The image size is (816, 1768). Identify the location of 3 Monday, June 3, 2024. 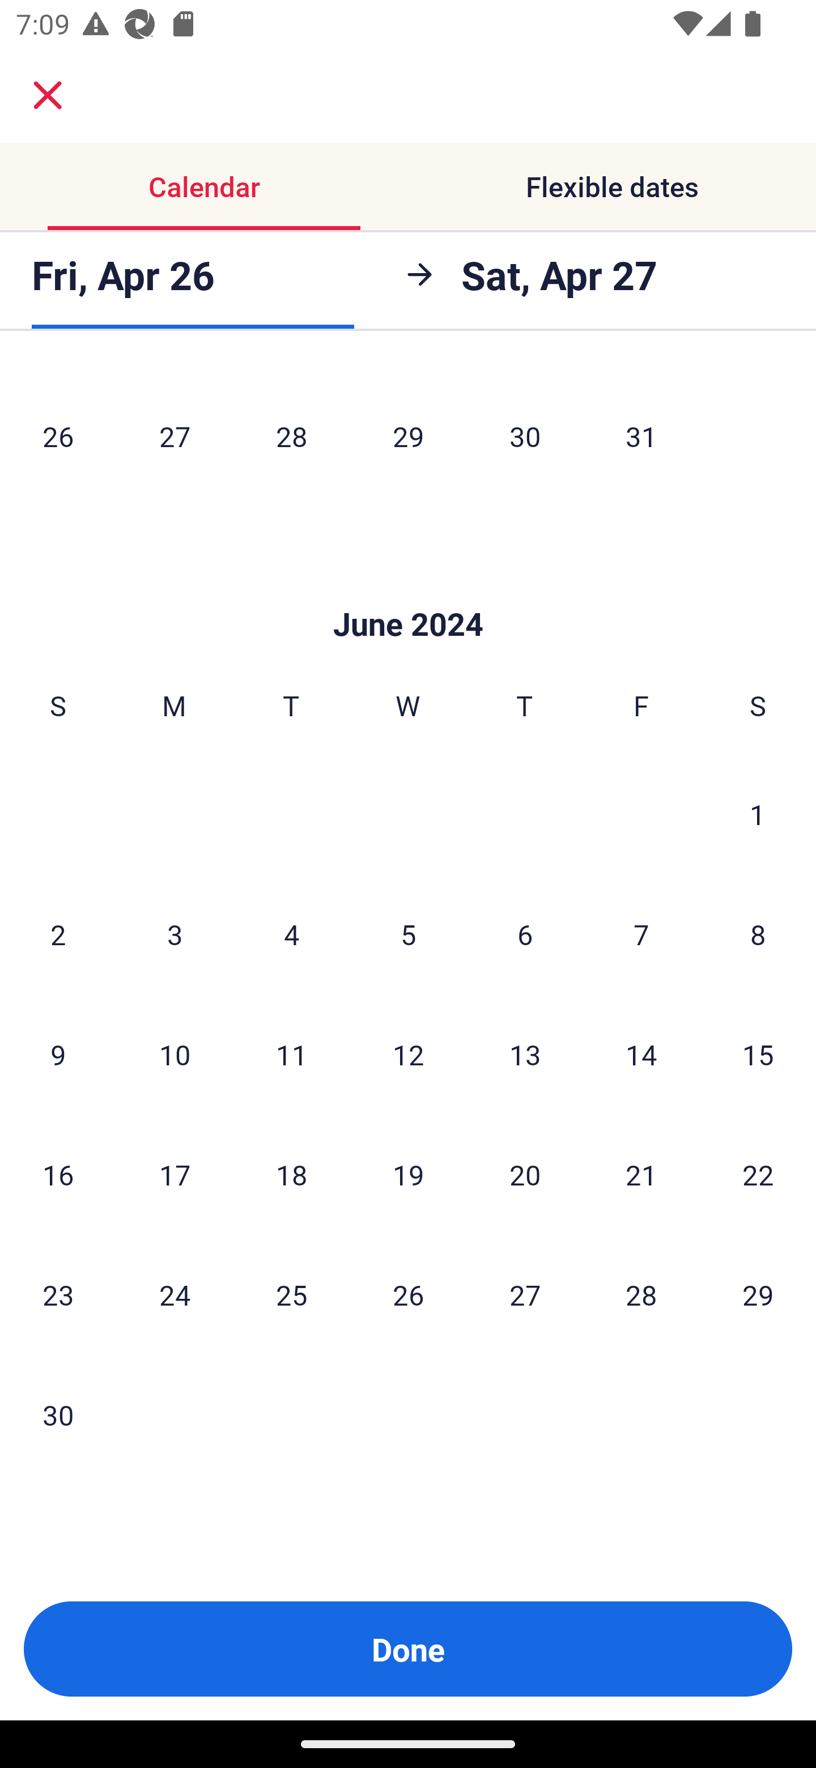
(175, 934).